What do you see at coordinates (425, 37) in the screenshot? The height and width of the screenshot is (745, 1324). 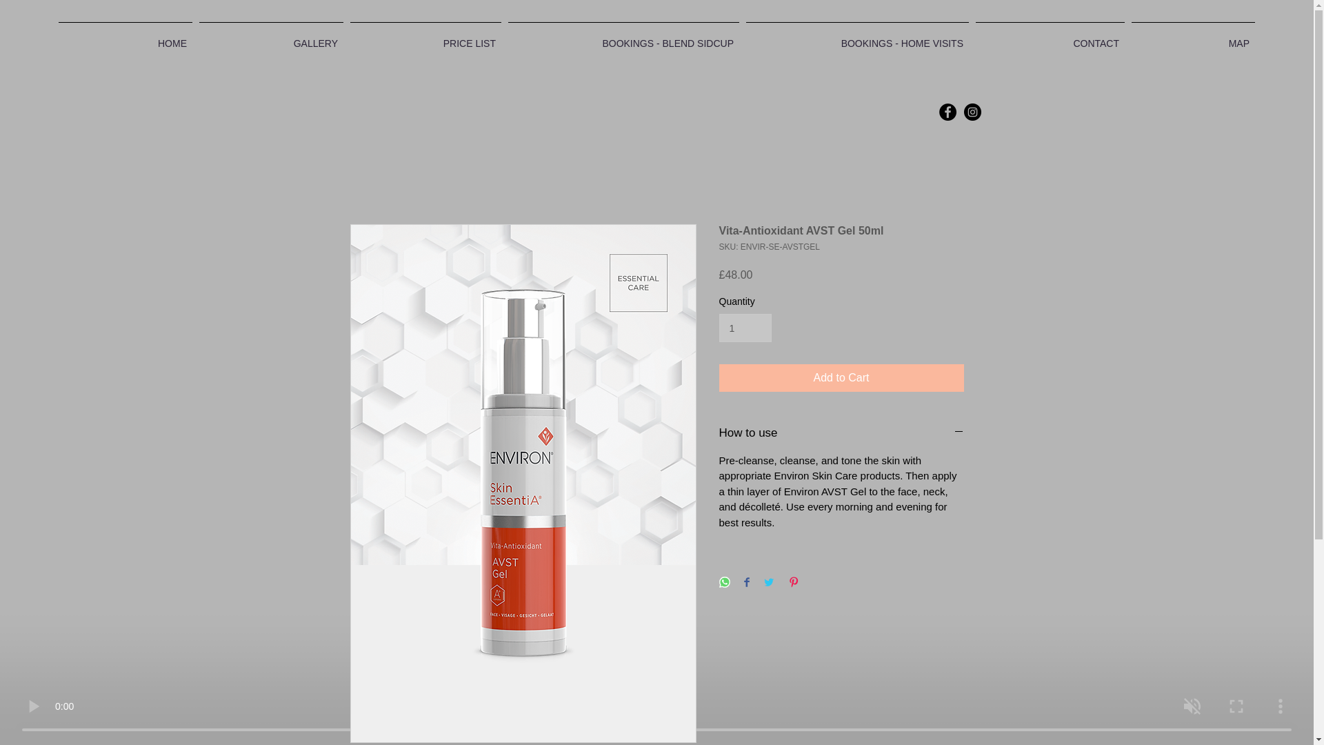 I see `PRICE LIST` at bounding box center [425, 37].